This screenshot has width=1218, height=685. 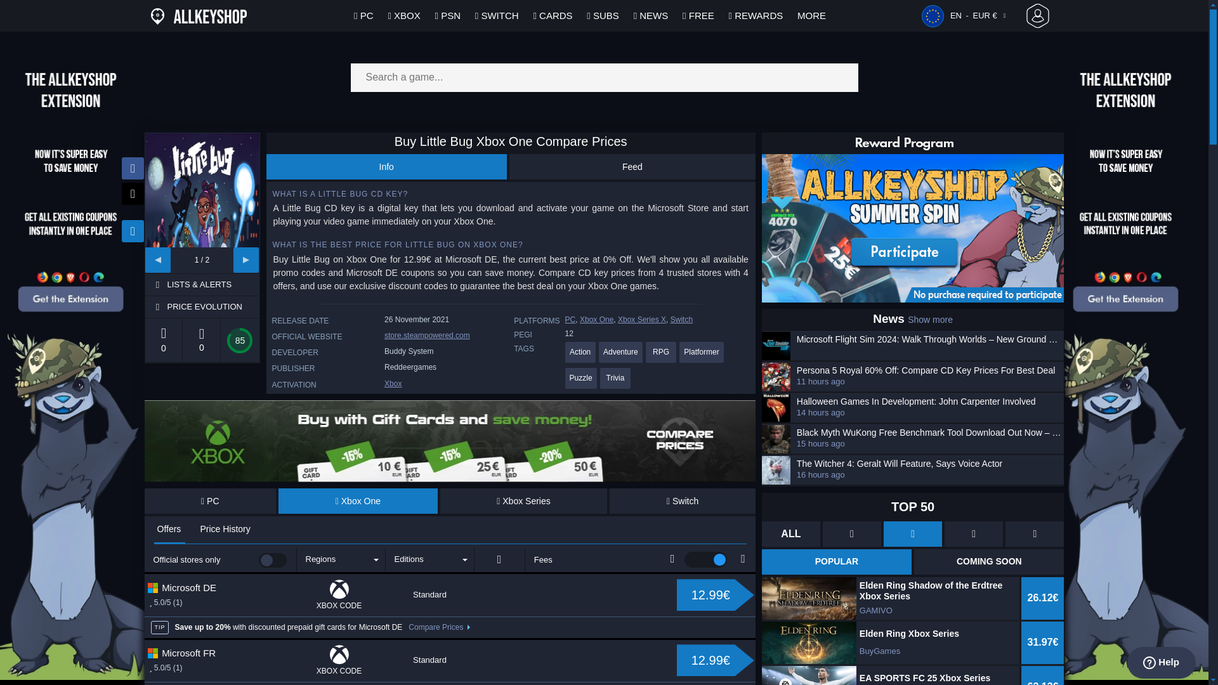 I want to click on PSN, so click(x=448, y=15).